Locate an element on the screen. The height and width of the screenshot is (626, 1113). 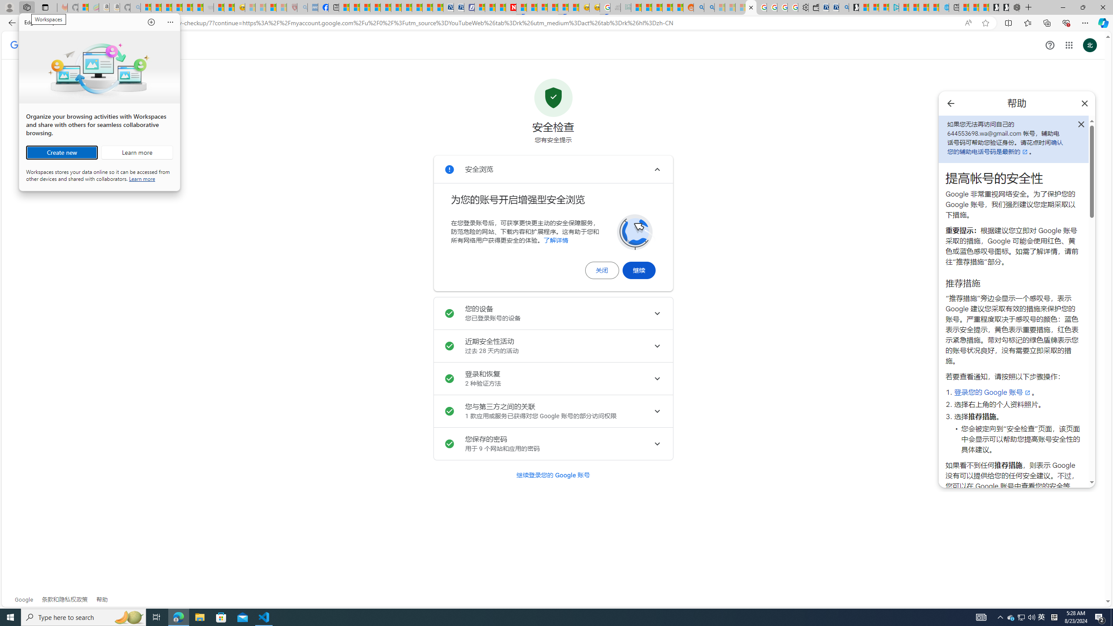
Notification Chevron is located at coordinates (1000, 617).